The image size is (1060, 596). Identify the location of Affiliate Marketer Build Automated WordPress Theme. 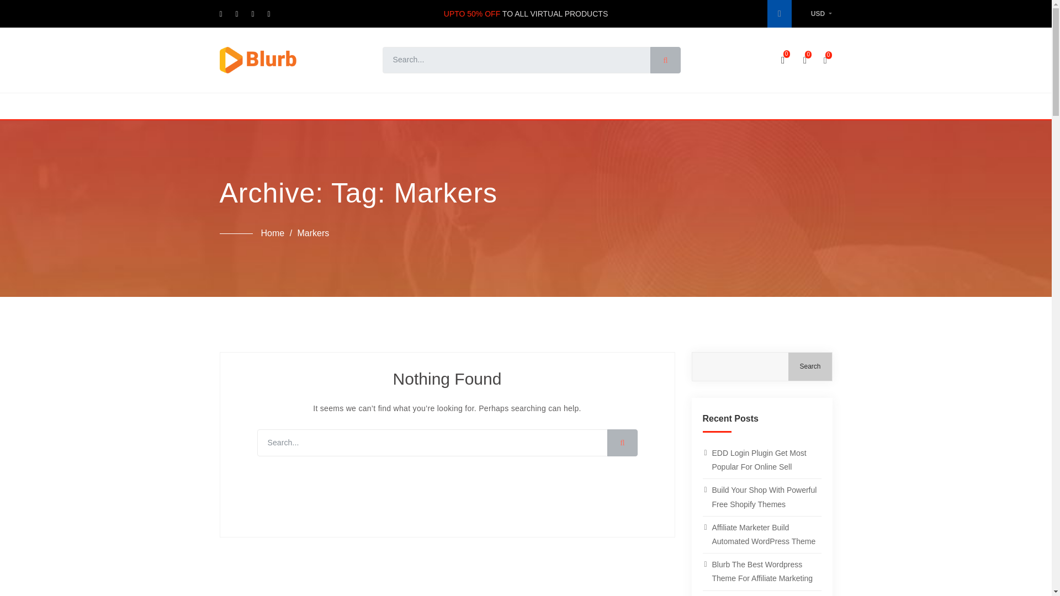
(761, 535).